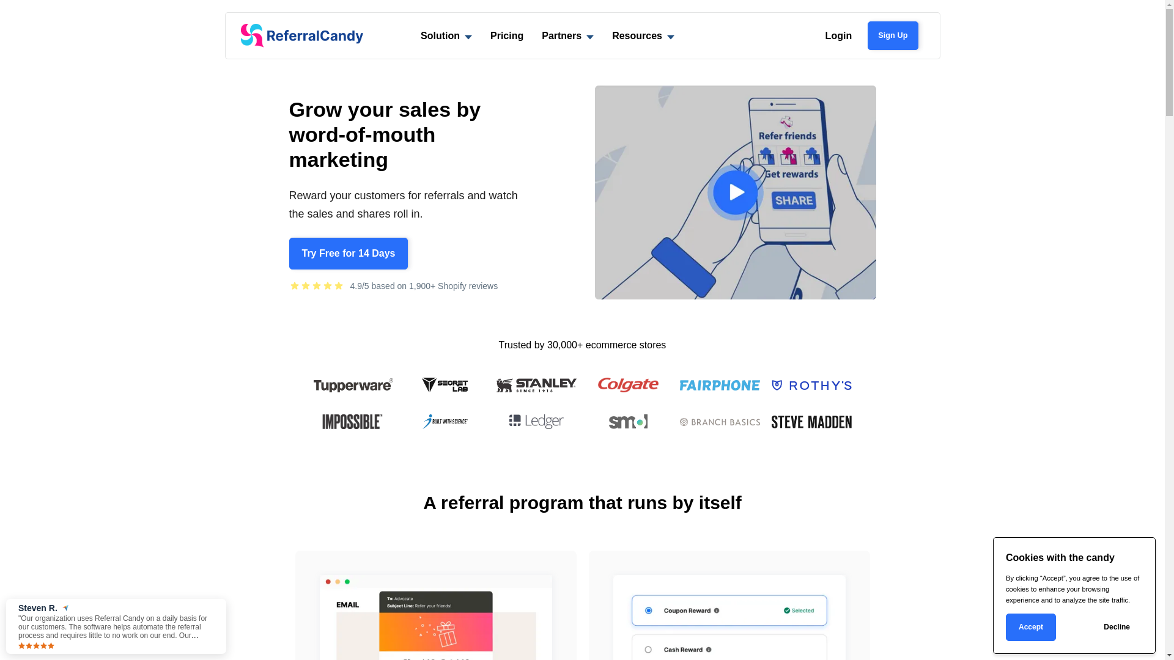  I want to click on Try Free for 14 Days, so click(349, 254).